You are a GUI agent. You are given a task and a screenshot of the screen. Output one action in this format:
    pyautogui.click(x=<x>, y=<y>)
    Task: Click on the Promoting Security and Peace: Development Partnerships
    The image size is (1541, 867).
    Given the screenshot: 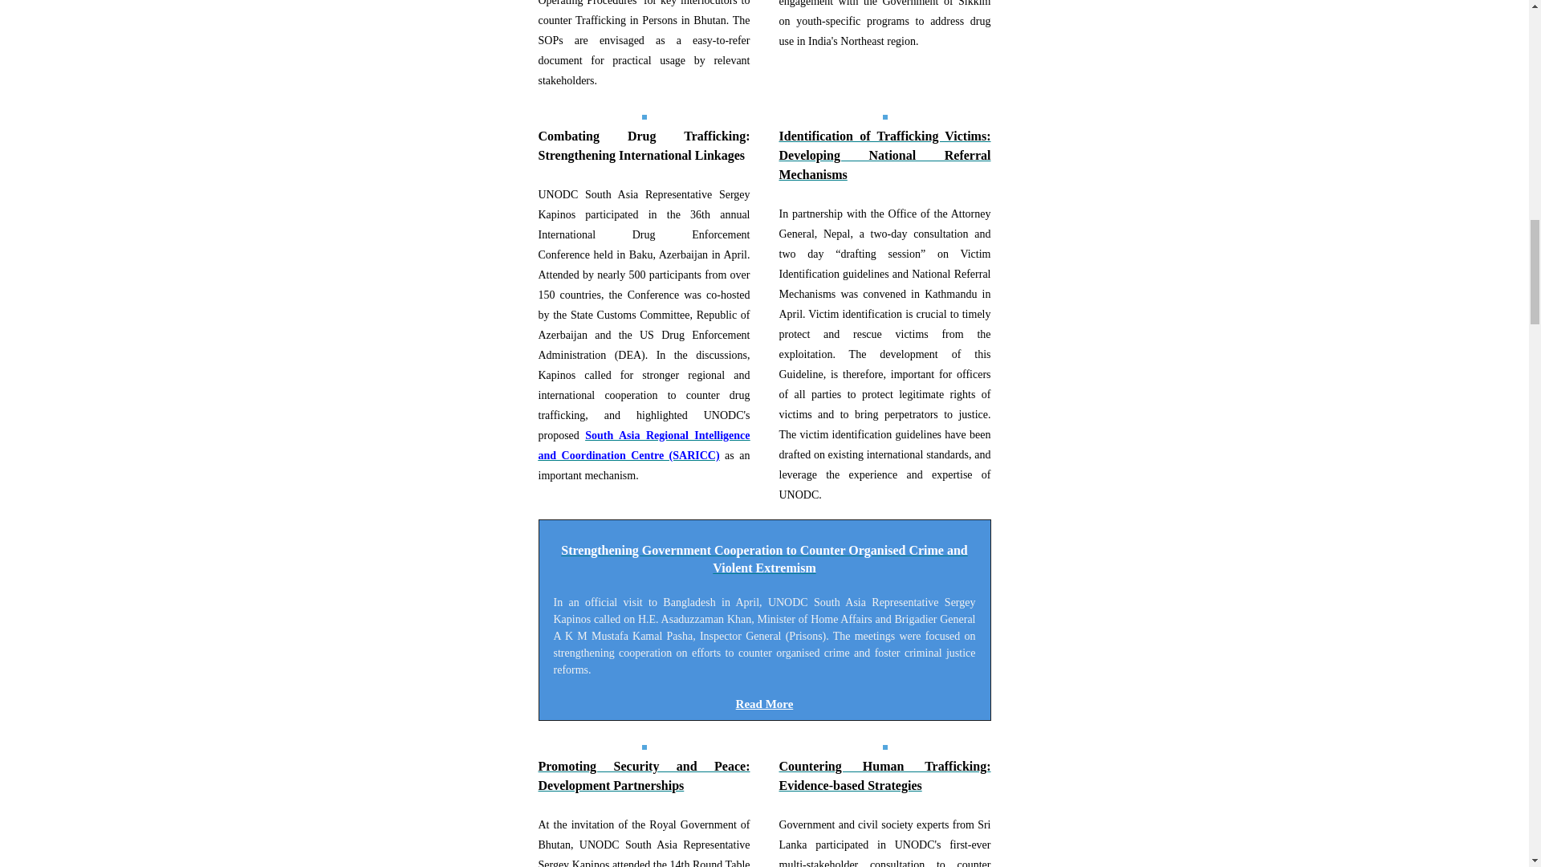 What is the action you would take?
    pyautogui.click(x=644, y=775)
    